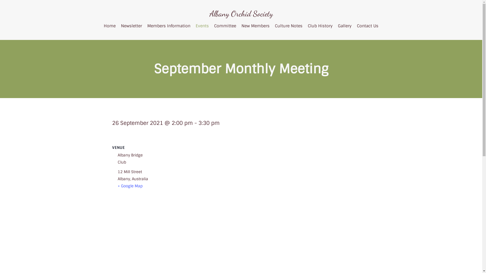 The width and height of the screenshot is (486, 273). I want to click on Albany Orchid Society, so click(241, 14).